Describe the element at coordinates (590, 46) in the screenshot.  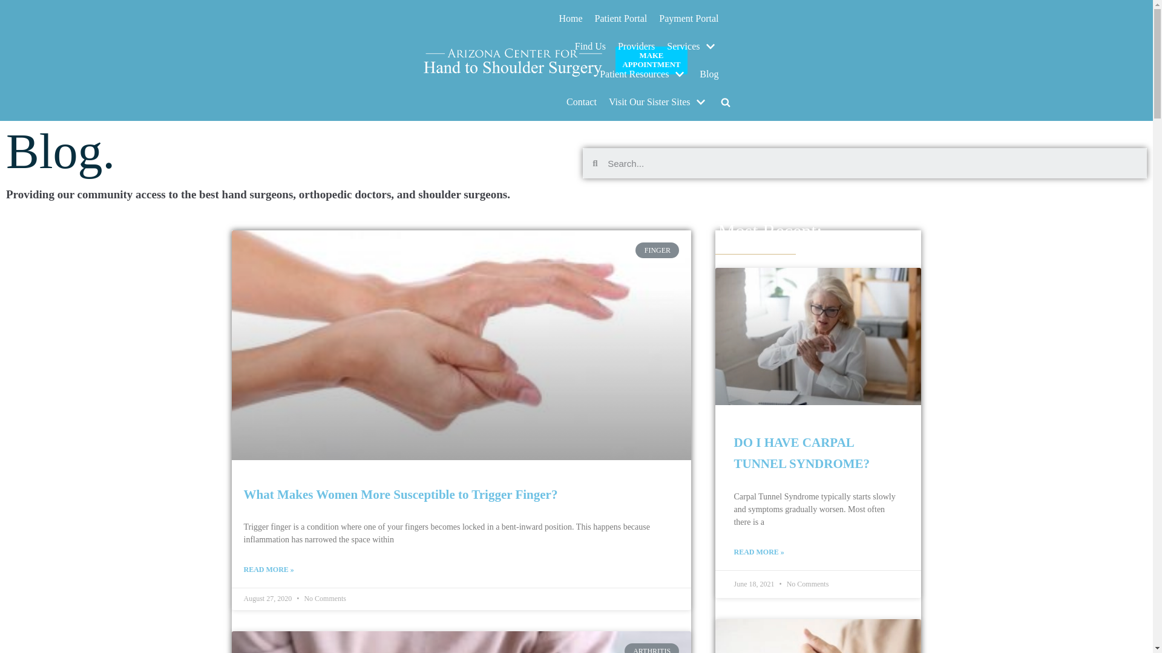
I see `Find Us` at that location.